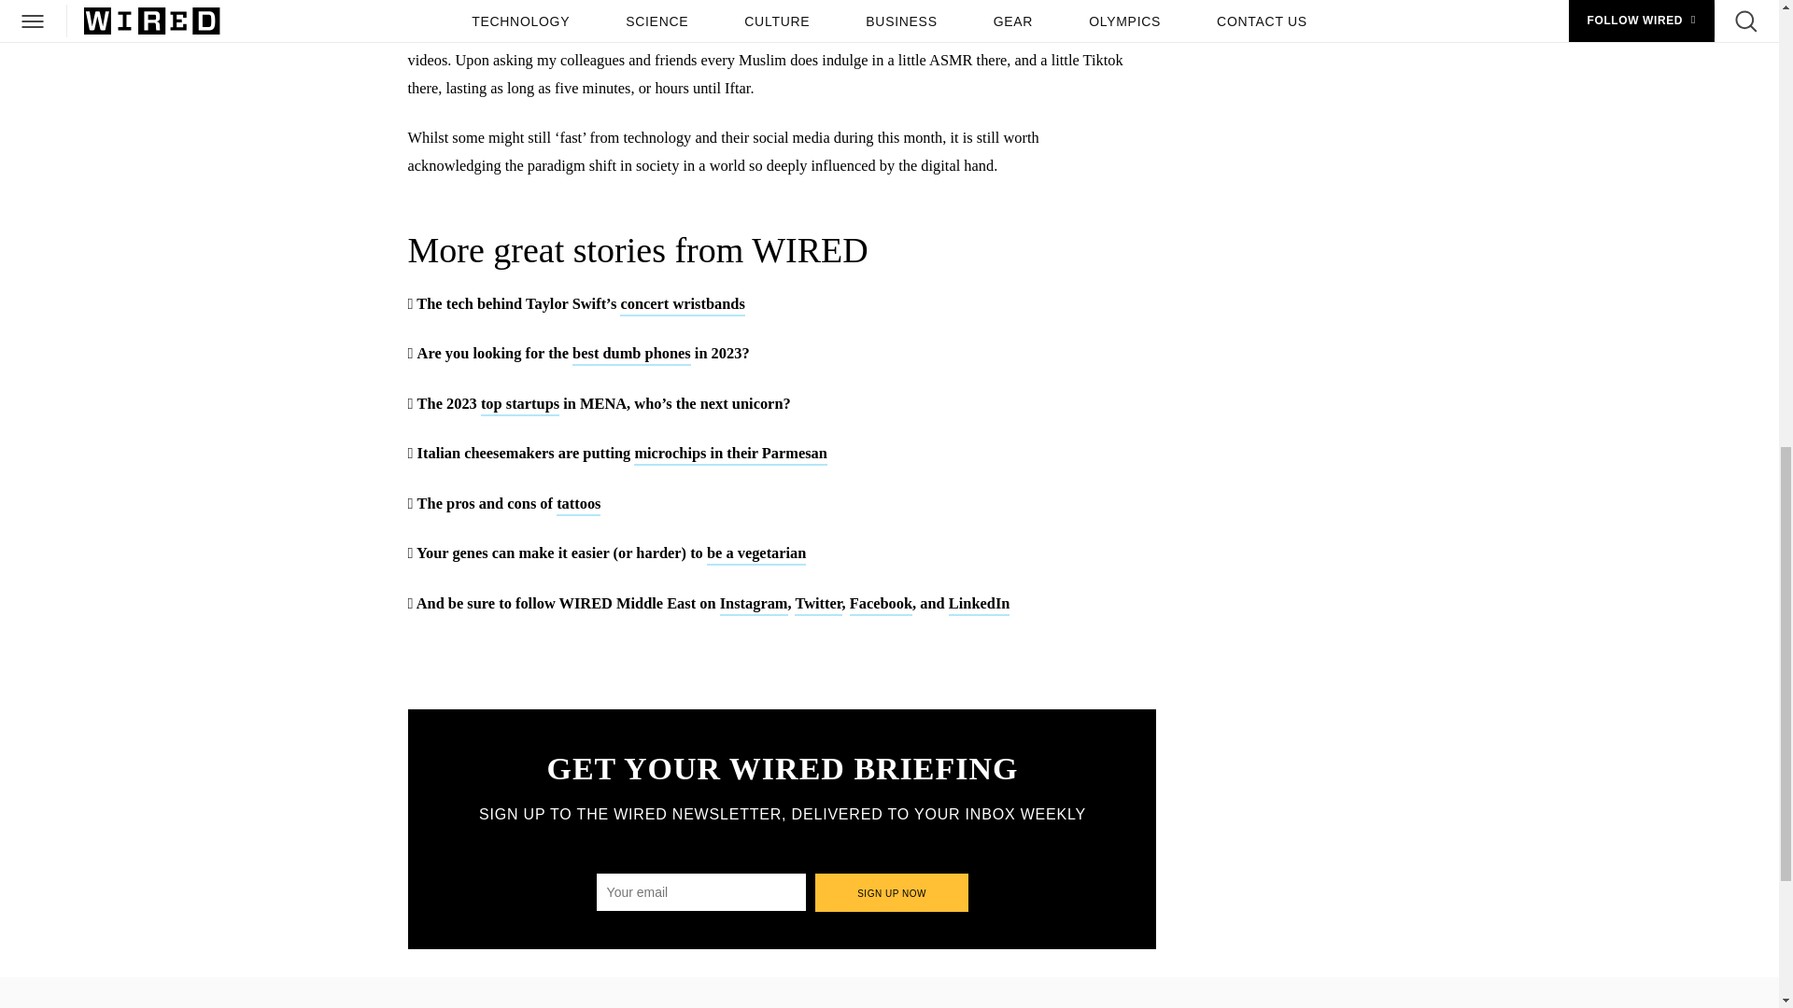  What do you see at coordinates (817, 605) in the screenshot?
I see `Twitter` at bounding box center [817, 605].